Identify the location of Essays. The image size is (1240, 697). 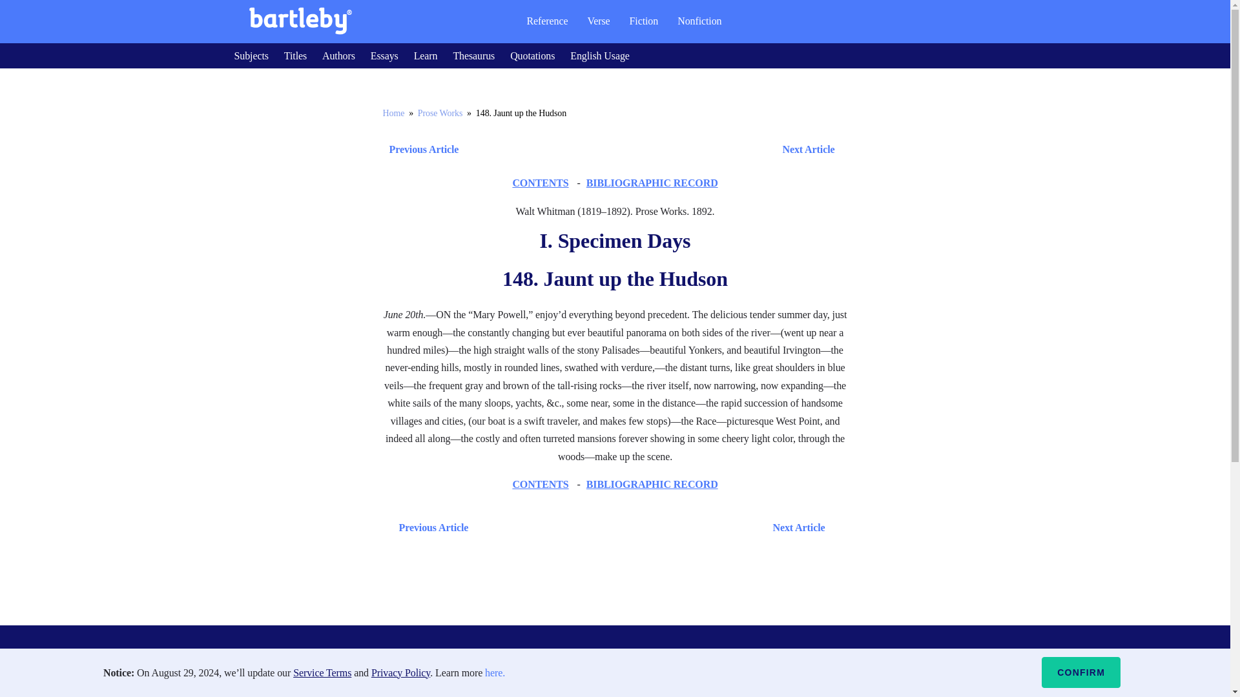
(384, 56).